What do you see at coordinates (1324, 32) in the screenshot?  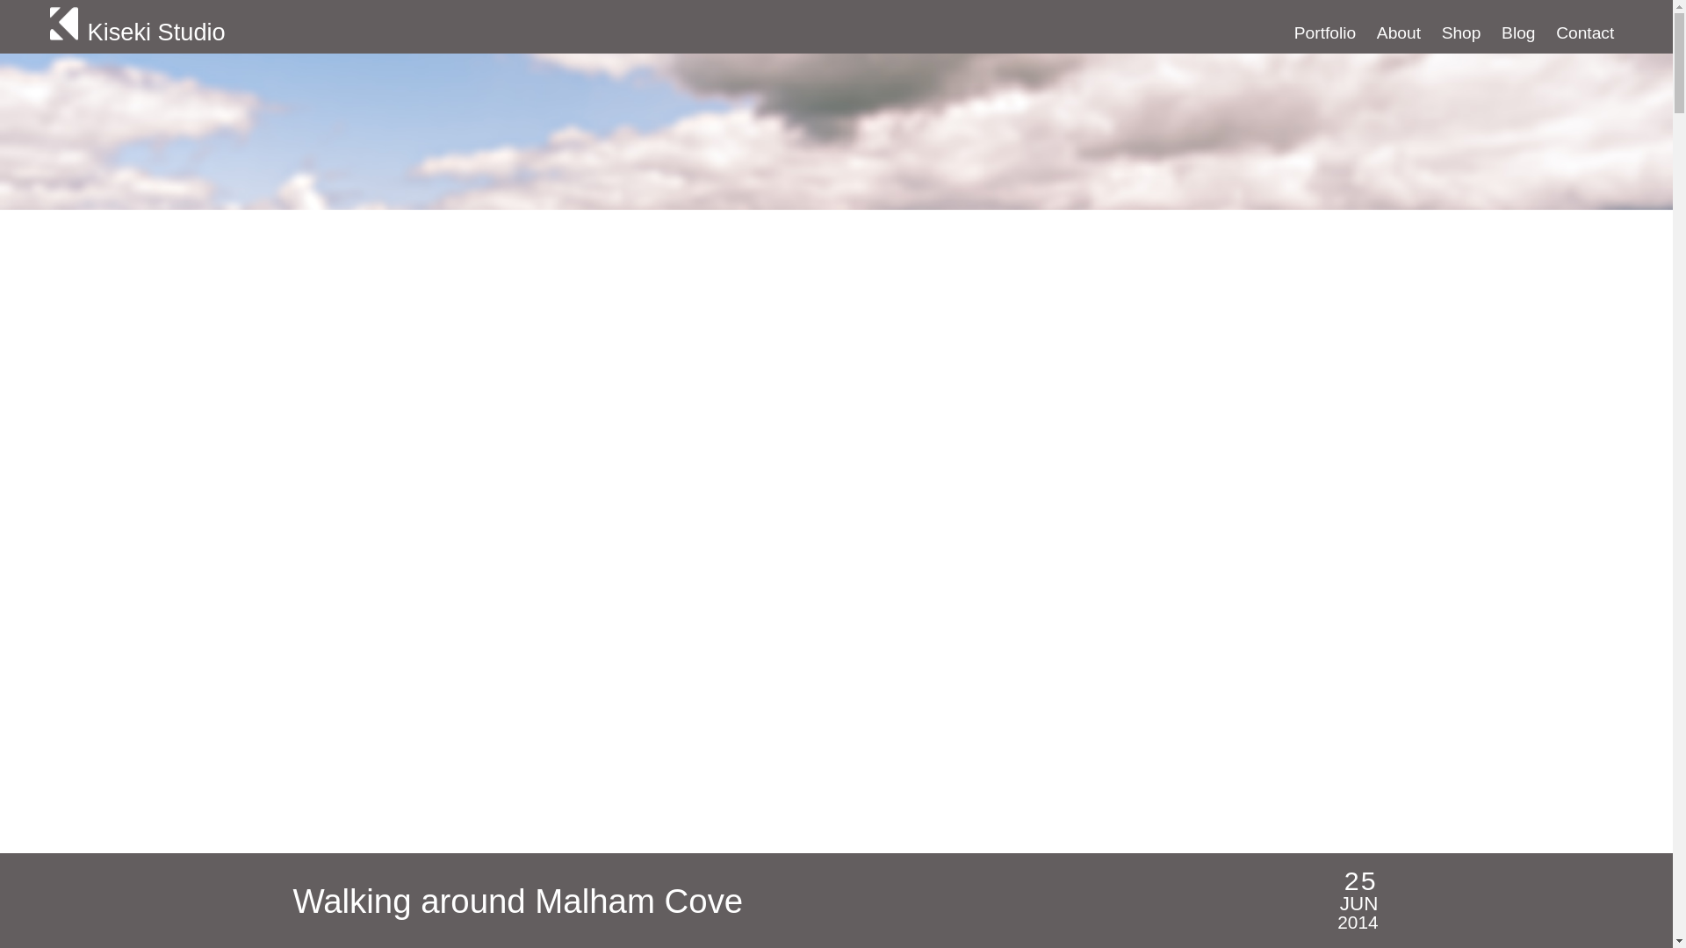 I see `Portfolio` at bounding box center [1324, 32].